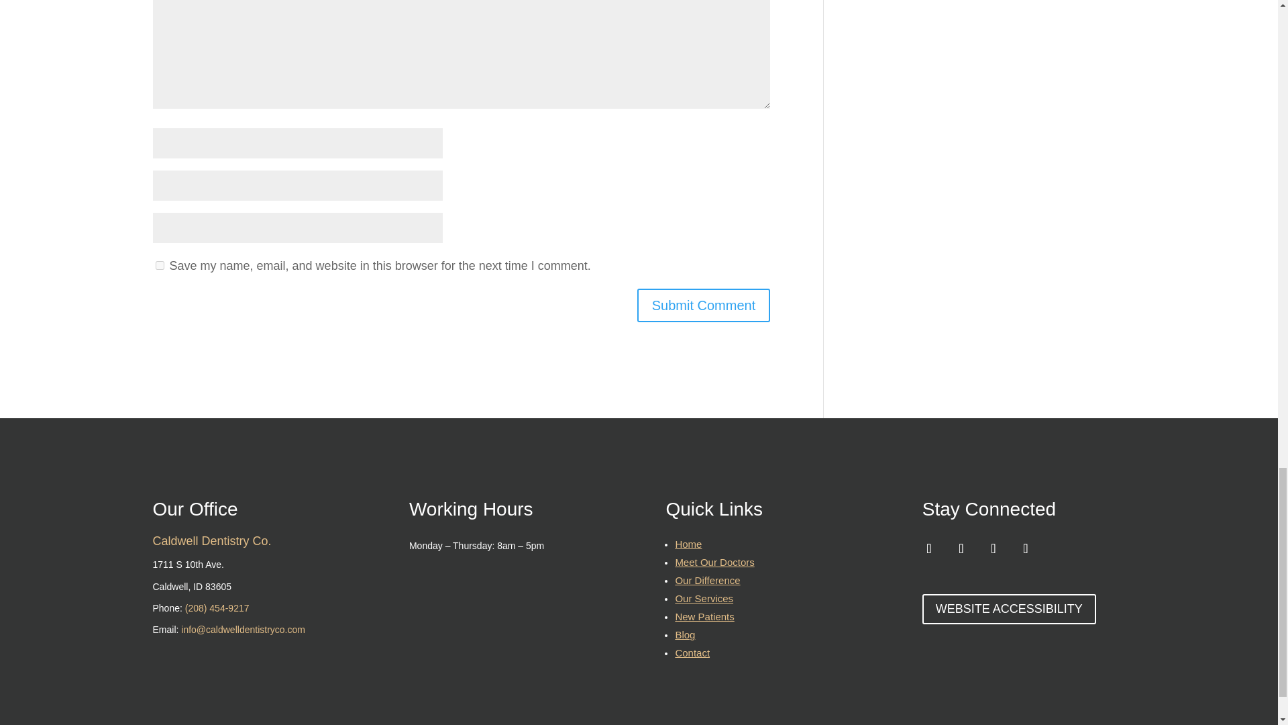 Image resolution: width=1288 pixels, height=725 pixels. Describe the element at coordinates (160, 264) in the screenshot. I see `yes` at that location.